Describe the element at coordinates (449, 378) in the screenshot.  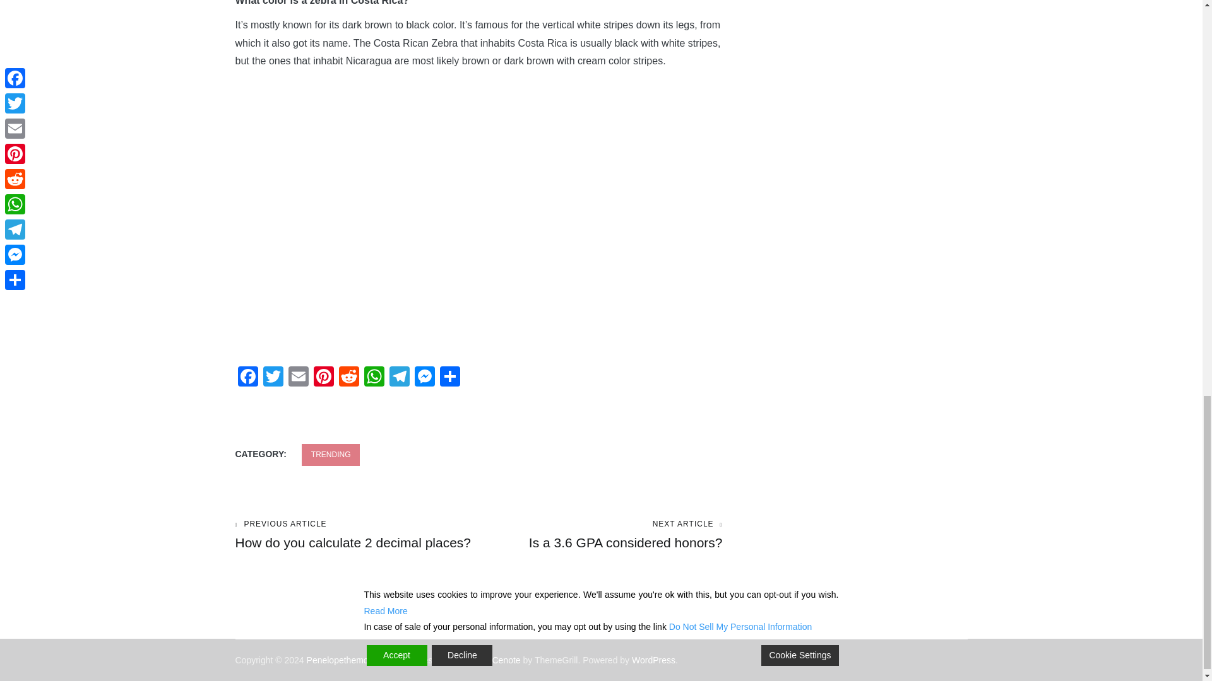
I see `Share` at that location.